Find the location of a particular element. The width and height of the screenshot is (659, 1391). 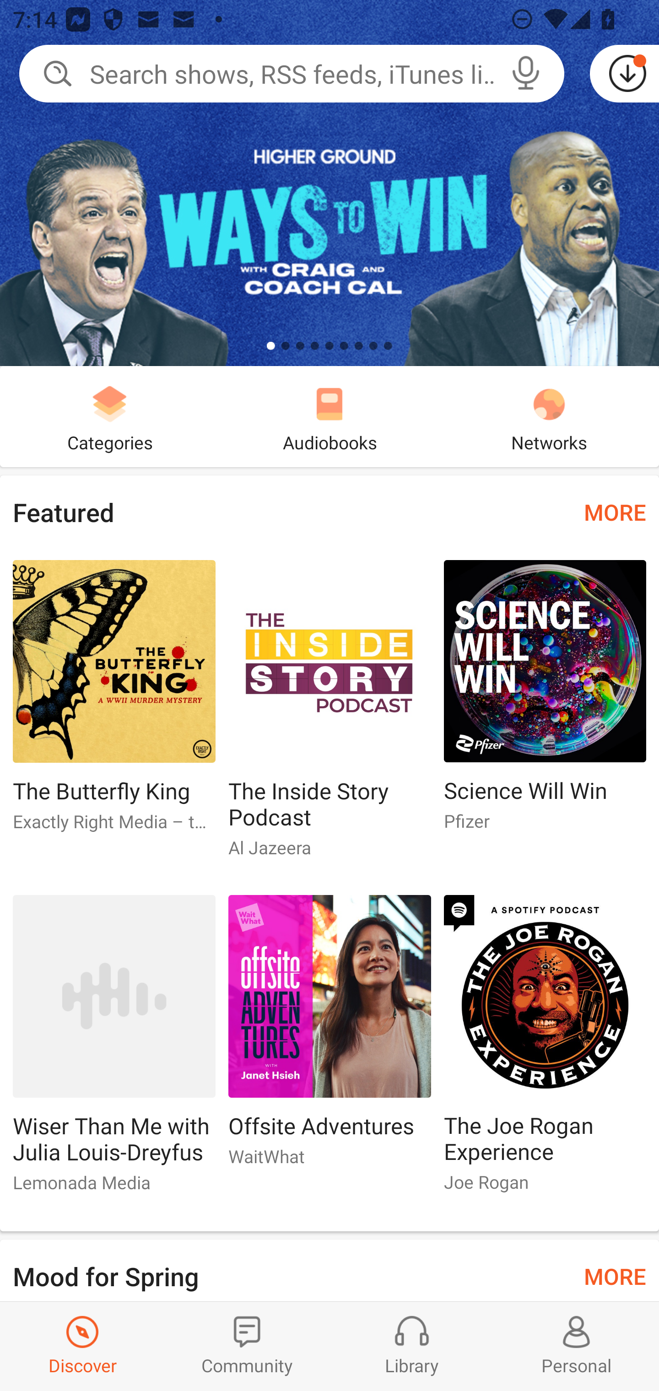

Library is located at coordinates (412, 1346).